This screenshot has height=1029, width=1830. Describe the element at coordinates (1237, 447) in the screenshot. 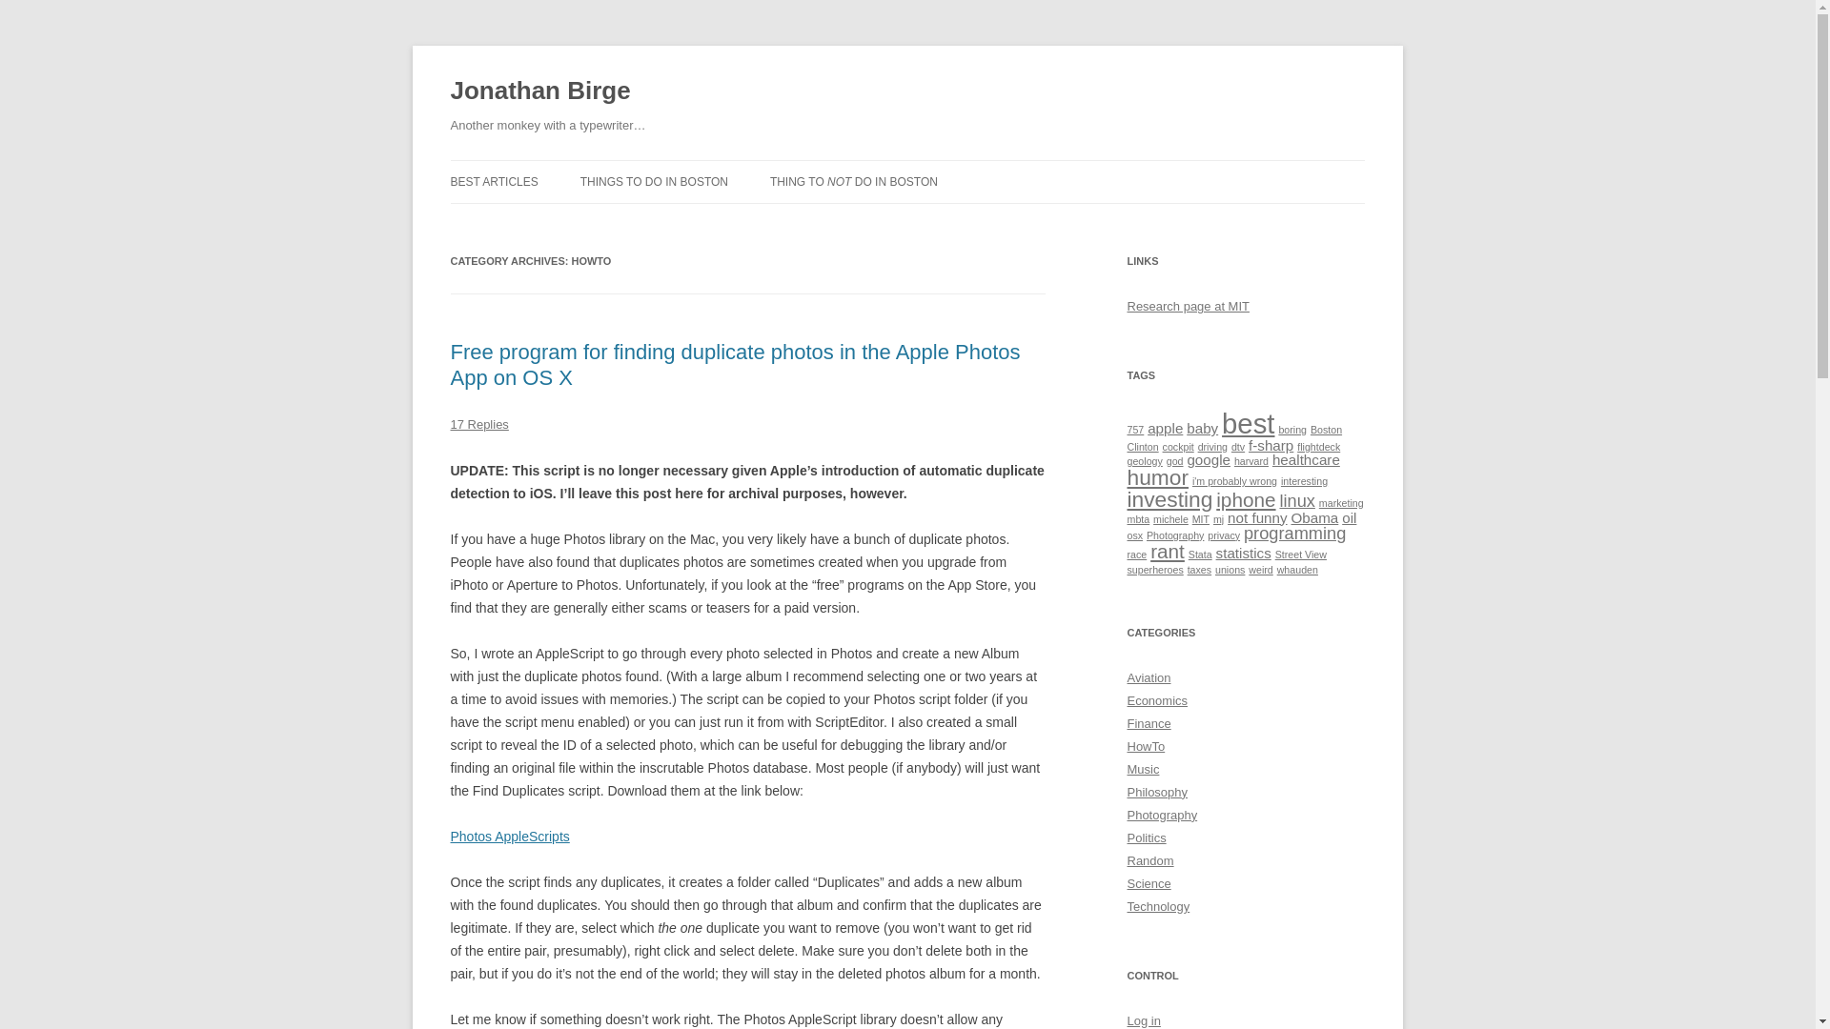

I see `dtv` at that location.